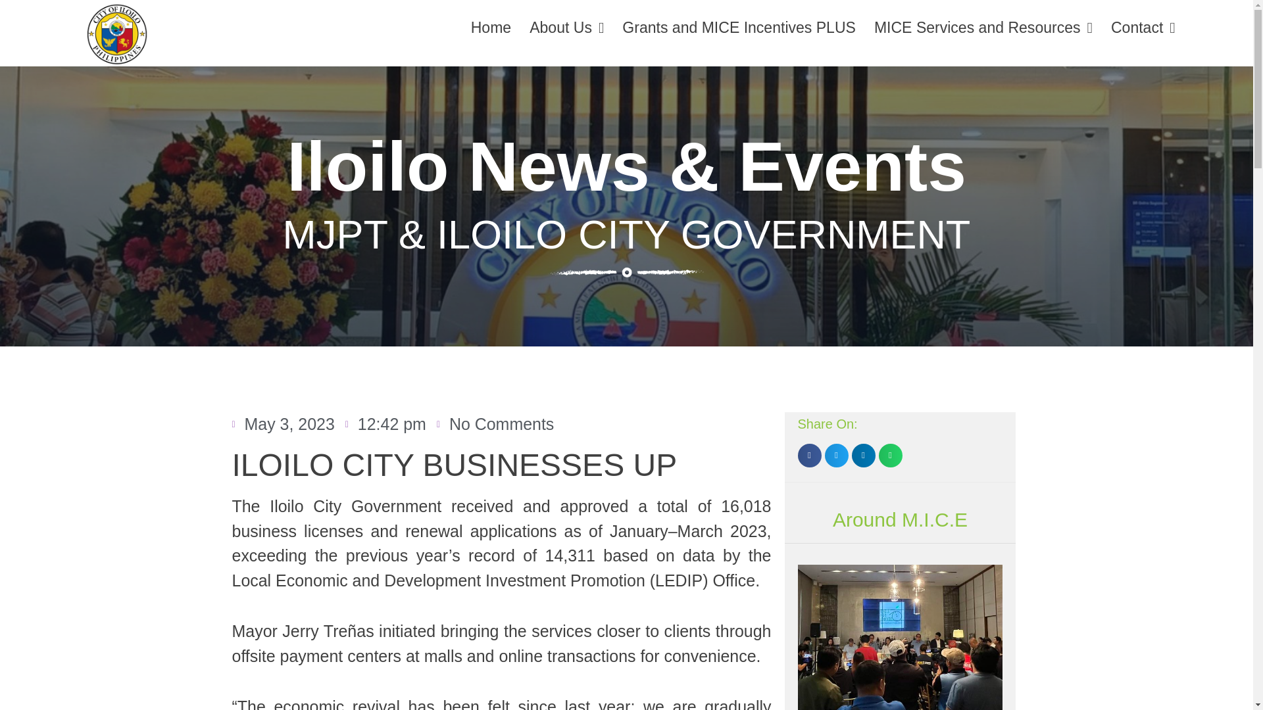 This screenshot has height=710, width=1263. I want to click on Home, so click(491, 28).